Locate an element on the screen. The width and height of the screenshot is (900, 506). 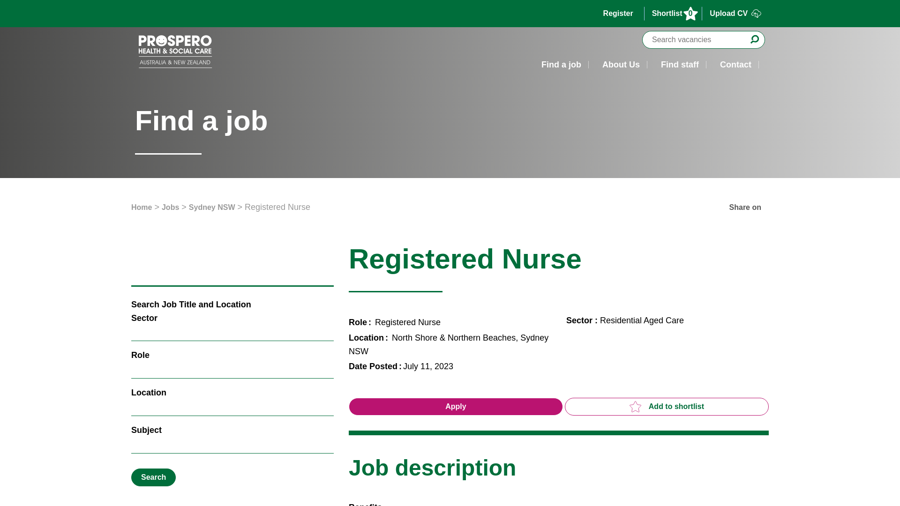
About Us is located at coordinates (621, 65).